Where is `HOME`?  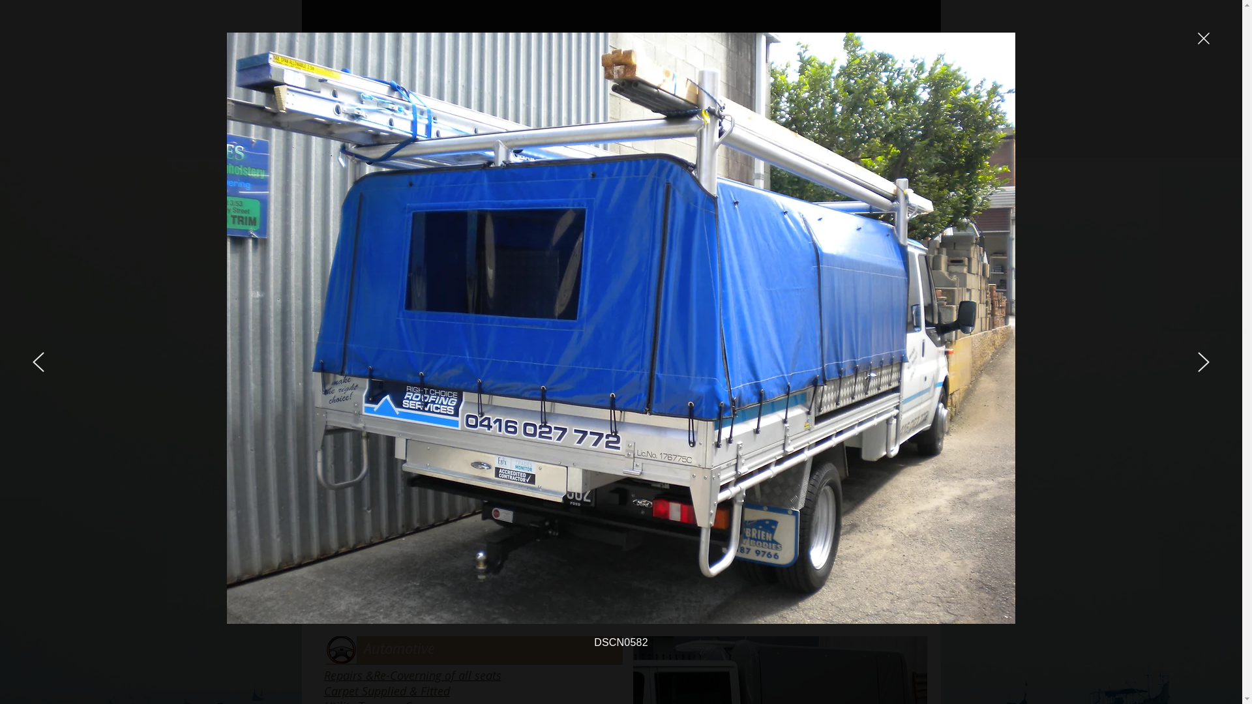
HOME is located at coordinates (473, 99).